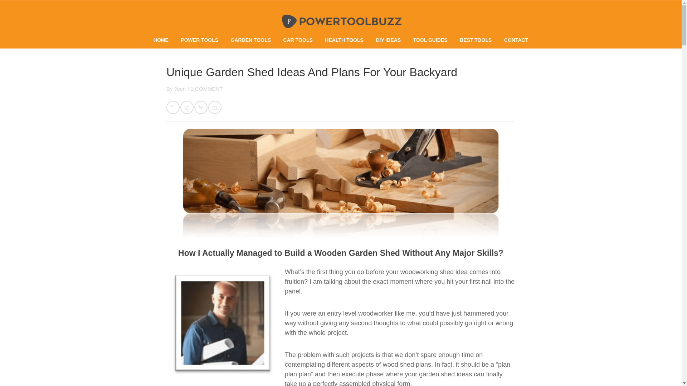 This screenshot has width=687, height=386. I want to click on HEALTH TOOLS, so click(344, 40).